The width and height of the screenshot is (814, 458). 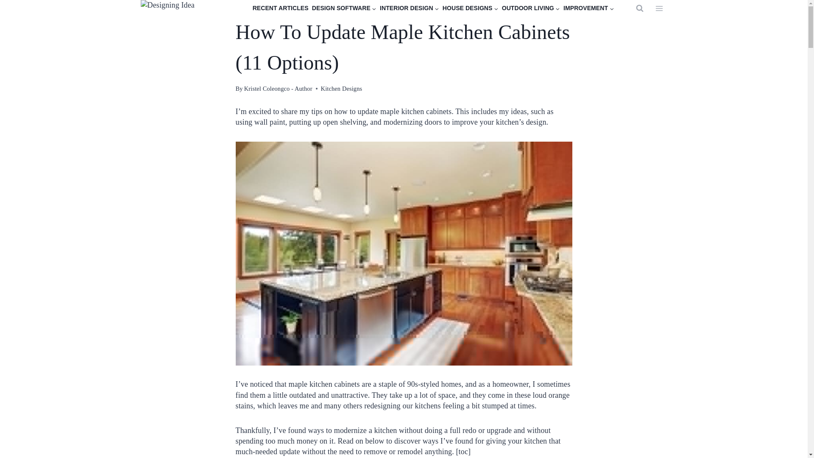 I want to click on RECENT ARTICLES, so click(x=280, y=8).